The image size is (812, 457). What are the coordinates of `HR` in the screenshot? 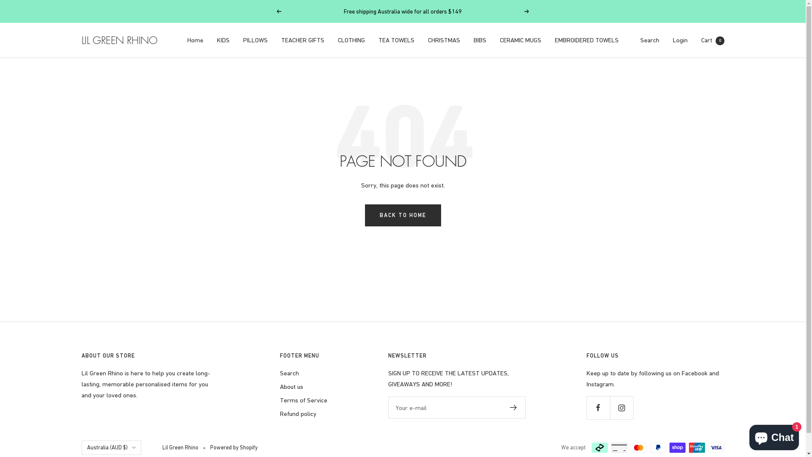 It's located at (130, 379).